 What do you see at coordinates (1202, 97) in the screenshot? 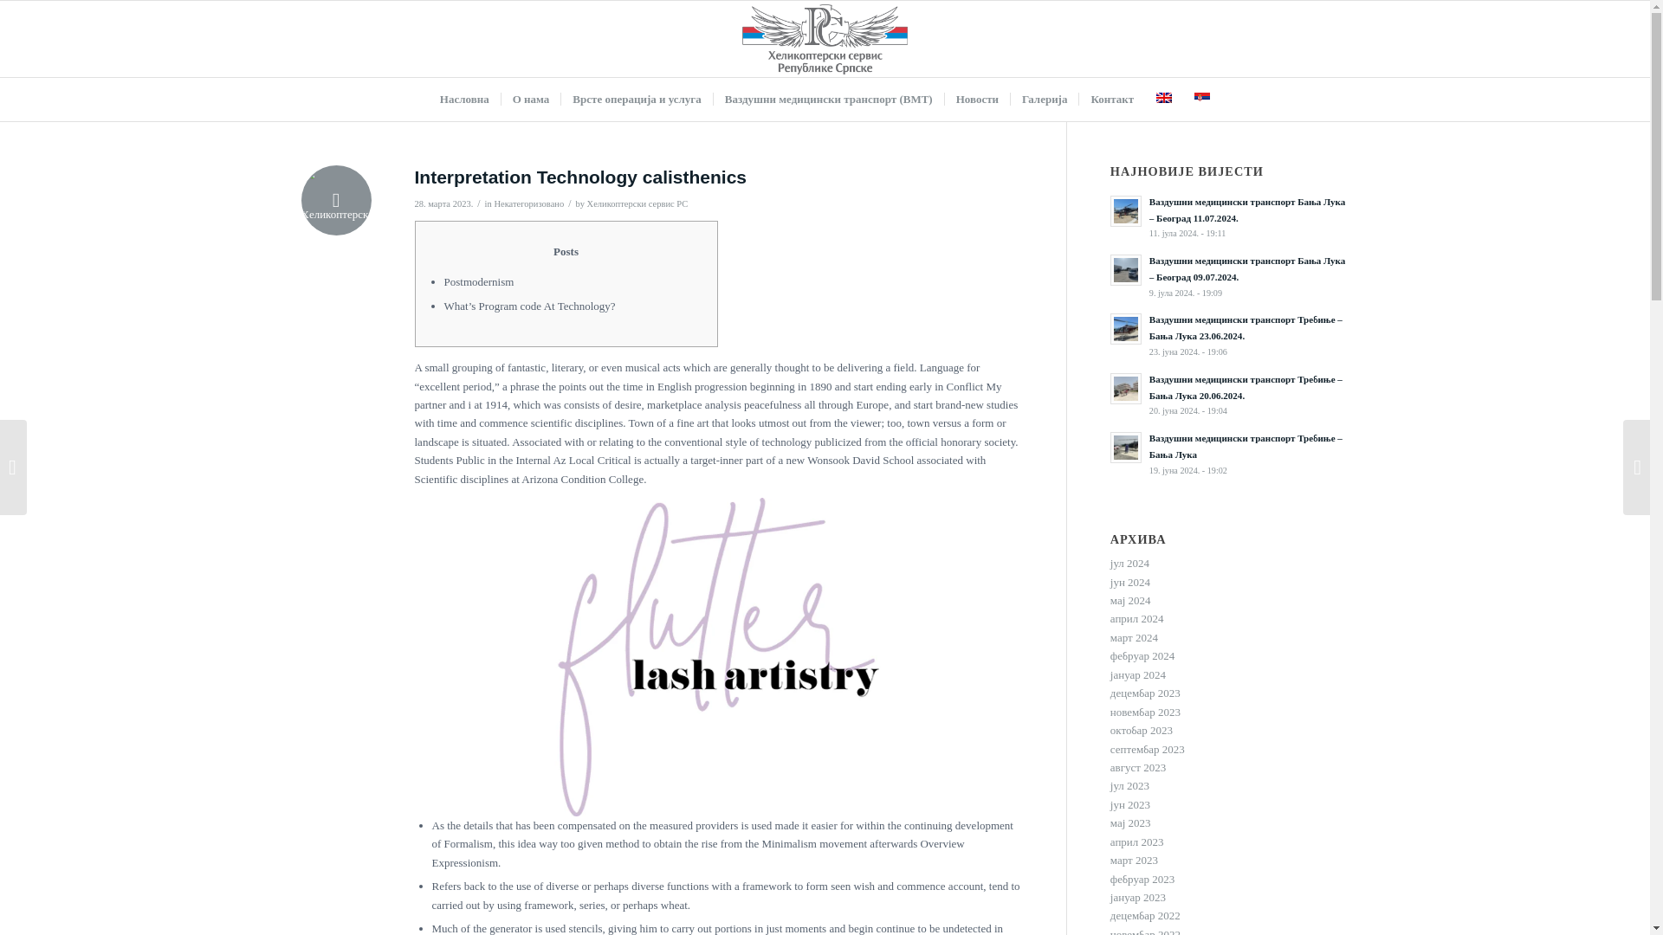
I see `Serbian` at bounding box center [1202, 97].